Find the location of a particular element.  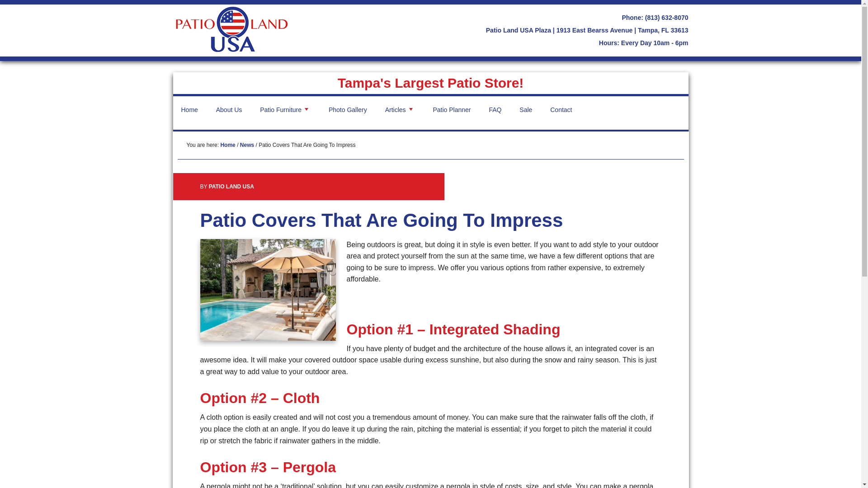

Patio Furniture is located at coordinates (285, 109).